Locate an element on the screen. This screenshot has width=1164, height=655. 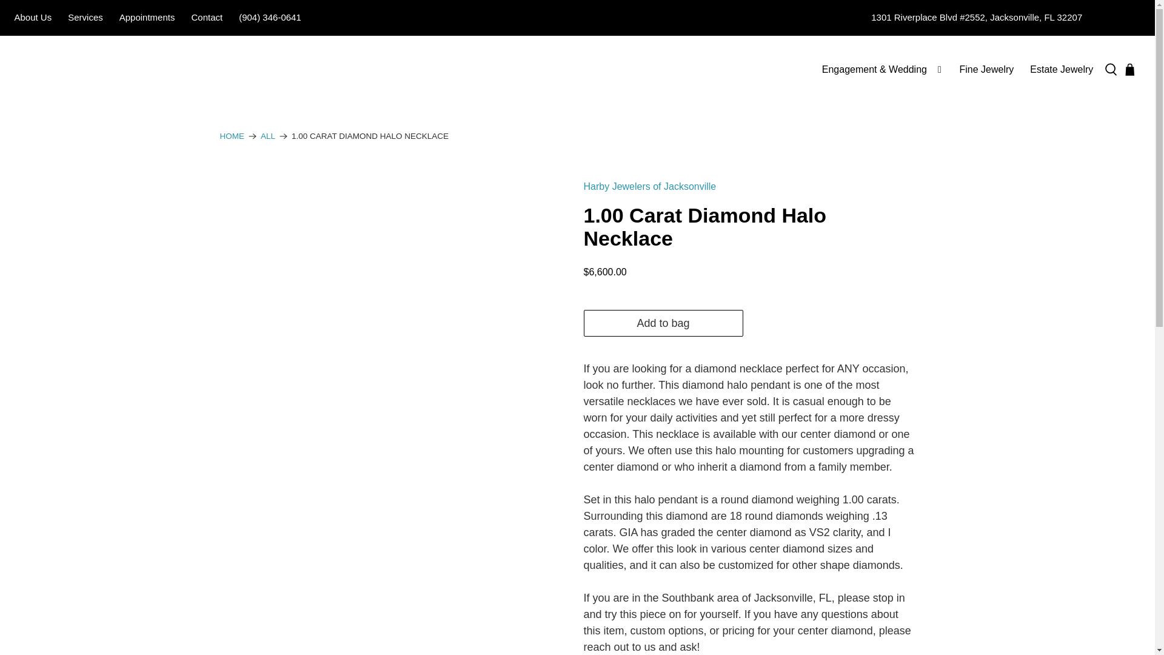
About Us is located at coordinates (33, 18).